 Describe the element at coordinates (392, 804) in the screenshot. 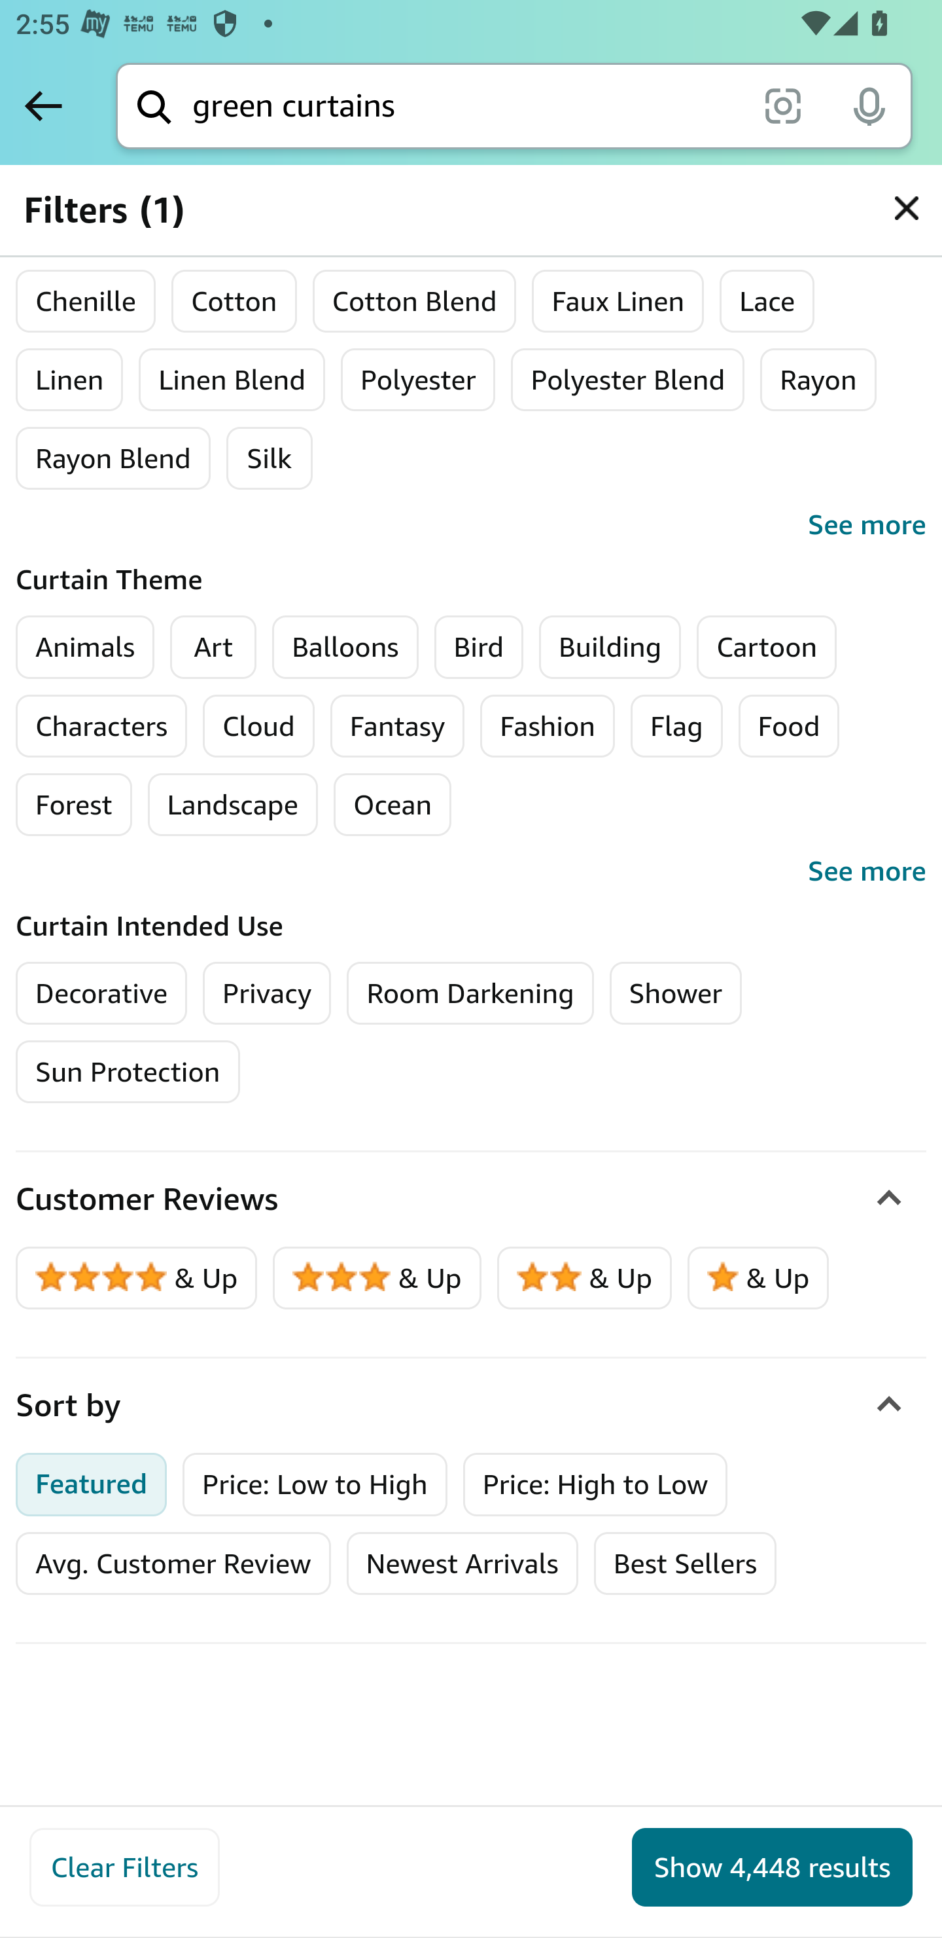

I see `Ocean` at that location.